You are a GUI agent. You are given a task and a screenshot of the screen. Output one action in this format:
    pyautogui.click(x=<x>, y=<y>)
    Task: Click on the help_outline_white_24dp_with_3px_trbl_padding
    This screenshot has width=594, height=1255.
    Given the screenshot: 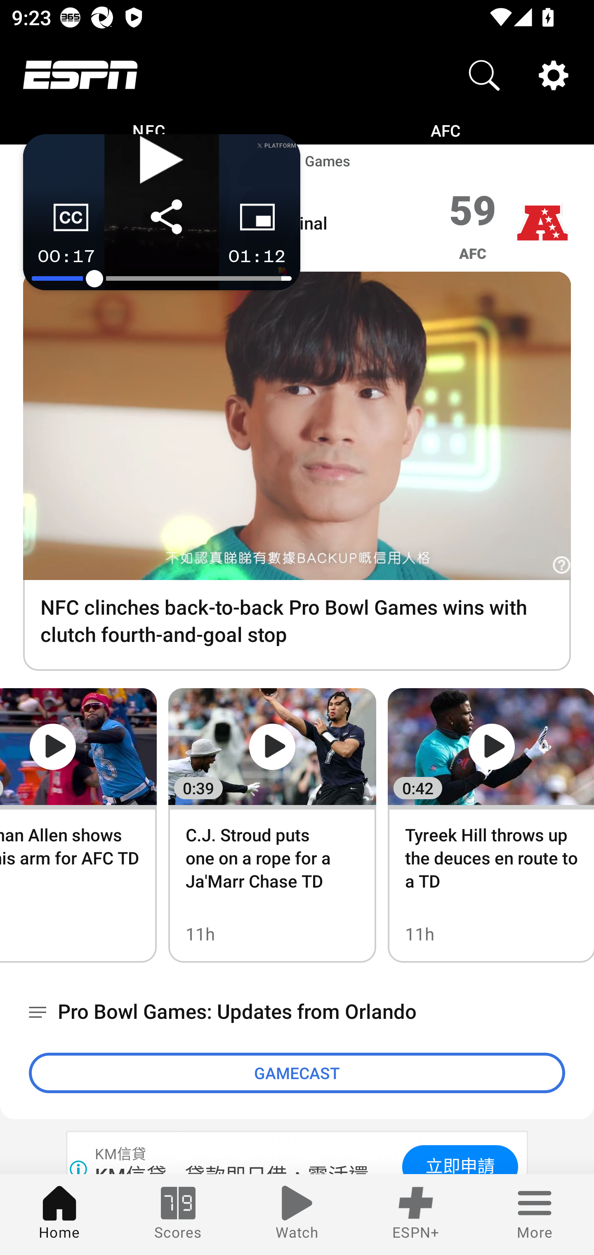 What is the action you would take?
    pyautogui.click(x=562, y=566)
    